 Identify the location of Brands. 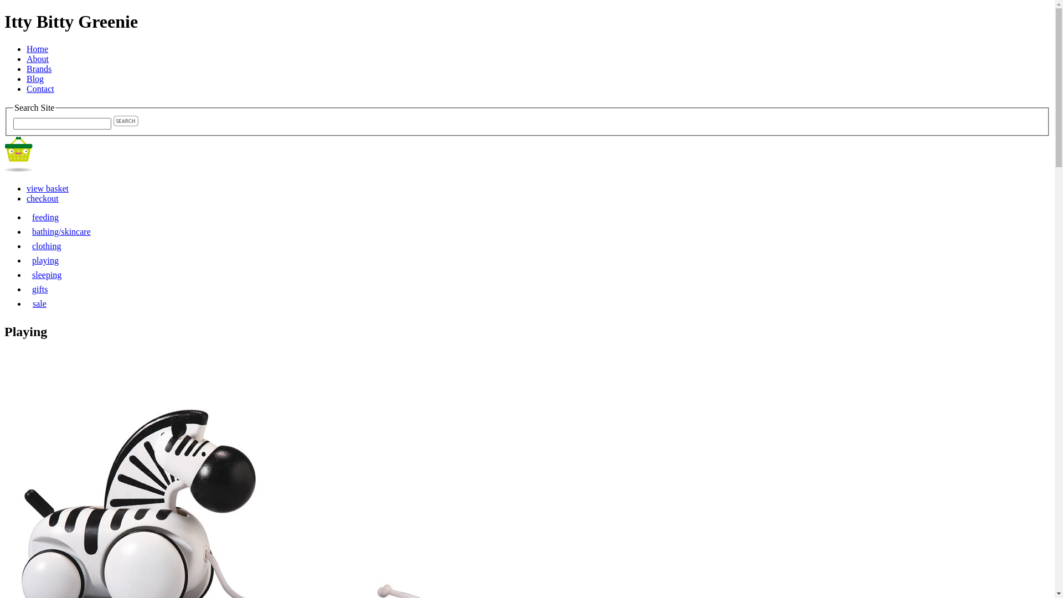
(39, 69).